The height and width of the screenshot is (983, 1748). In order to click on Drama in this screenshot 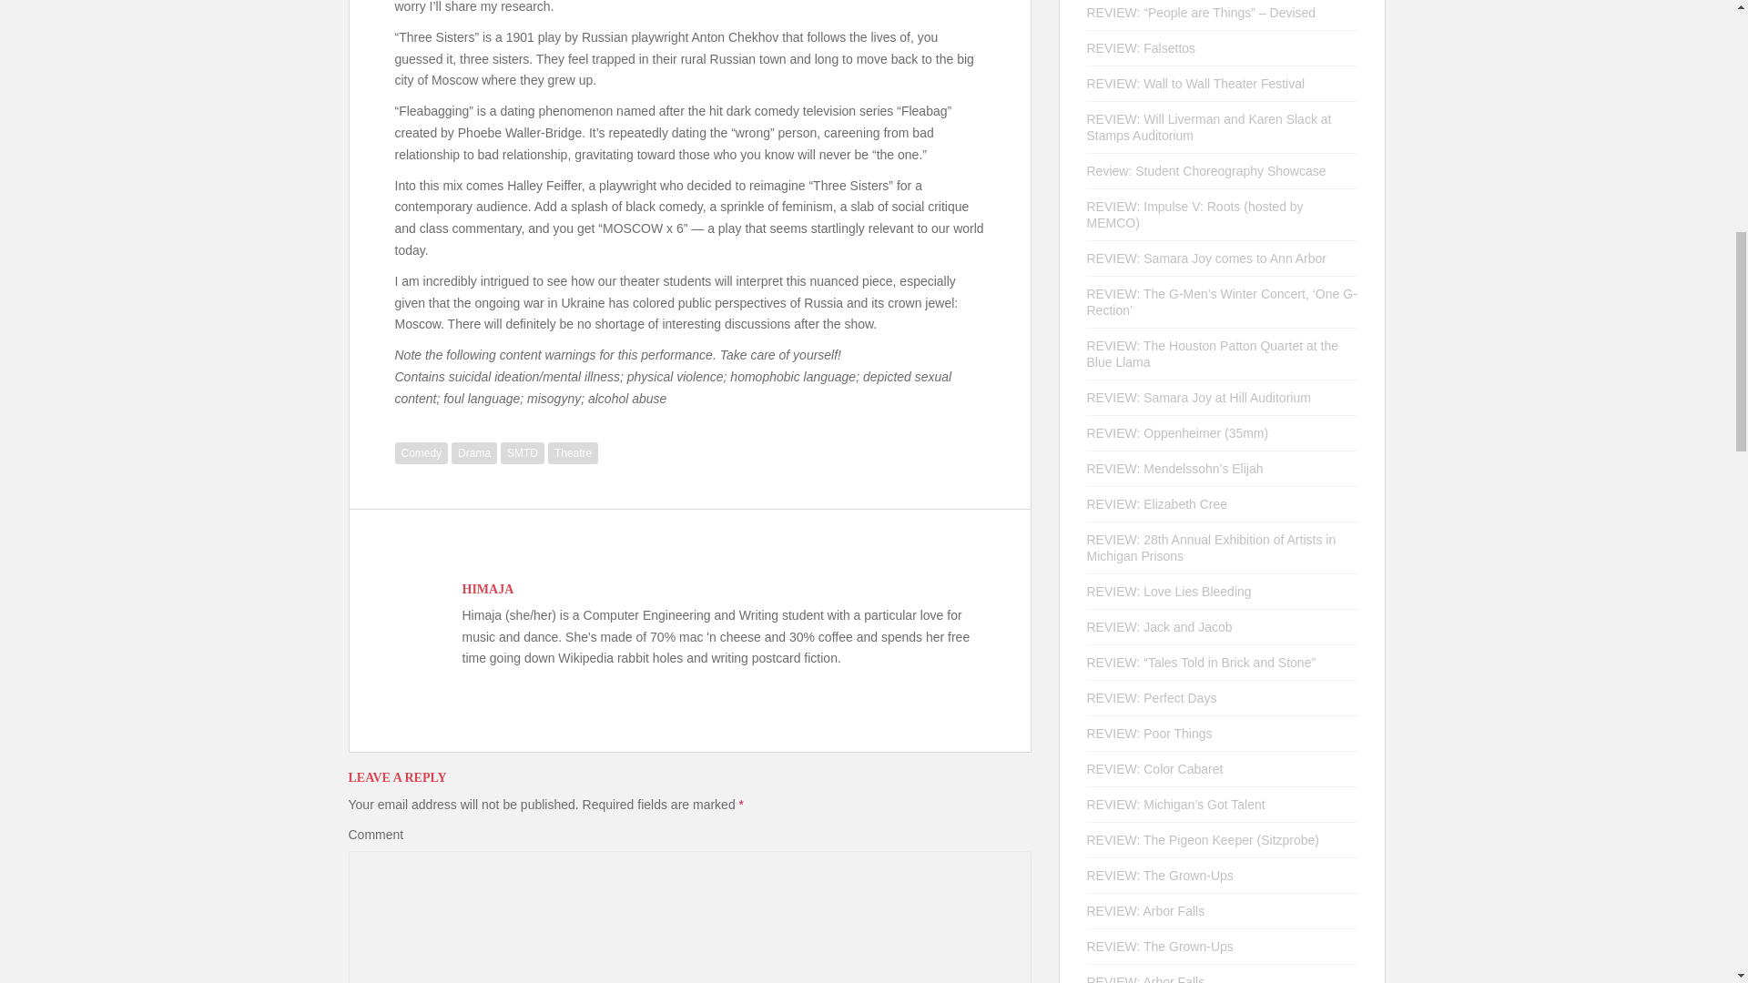, I will do `click(473, 453)`.